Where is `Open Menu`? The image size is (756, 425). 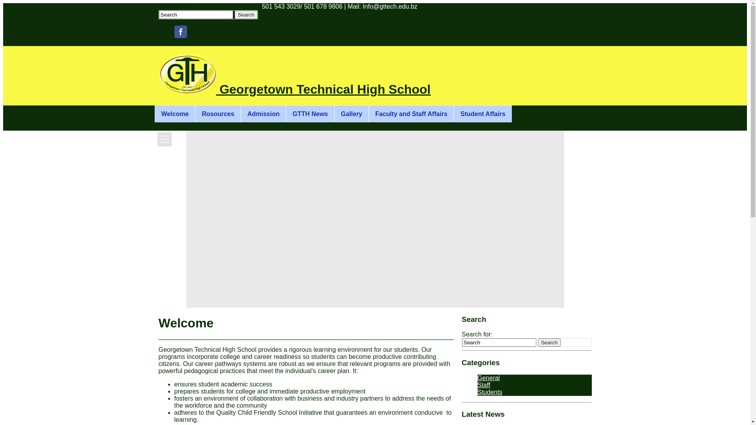 Open Menu is located at coordinates (165, 139).